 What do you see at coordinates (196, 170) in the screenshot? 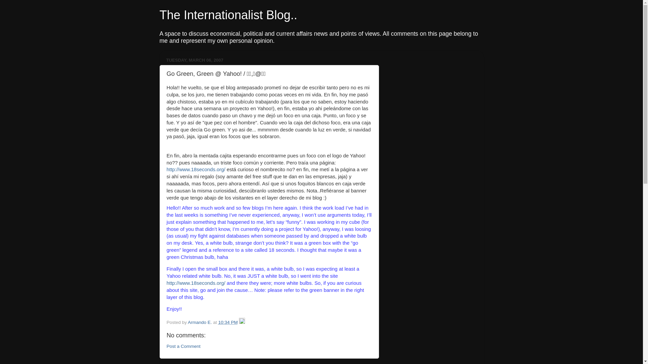
I see `http://www.18seconds.org/` at bounding box center [196, 170].